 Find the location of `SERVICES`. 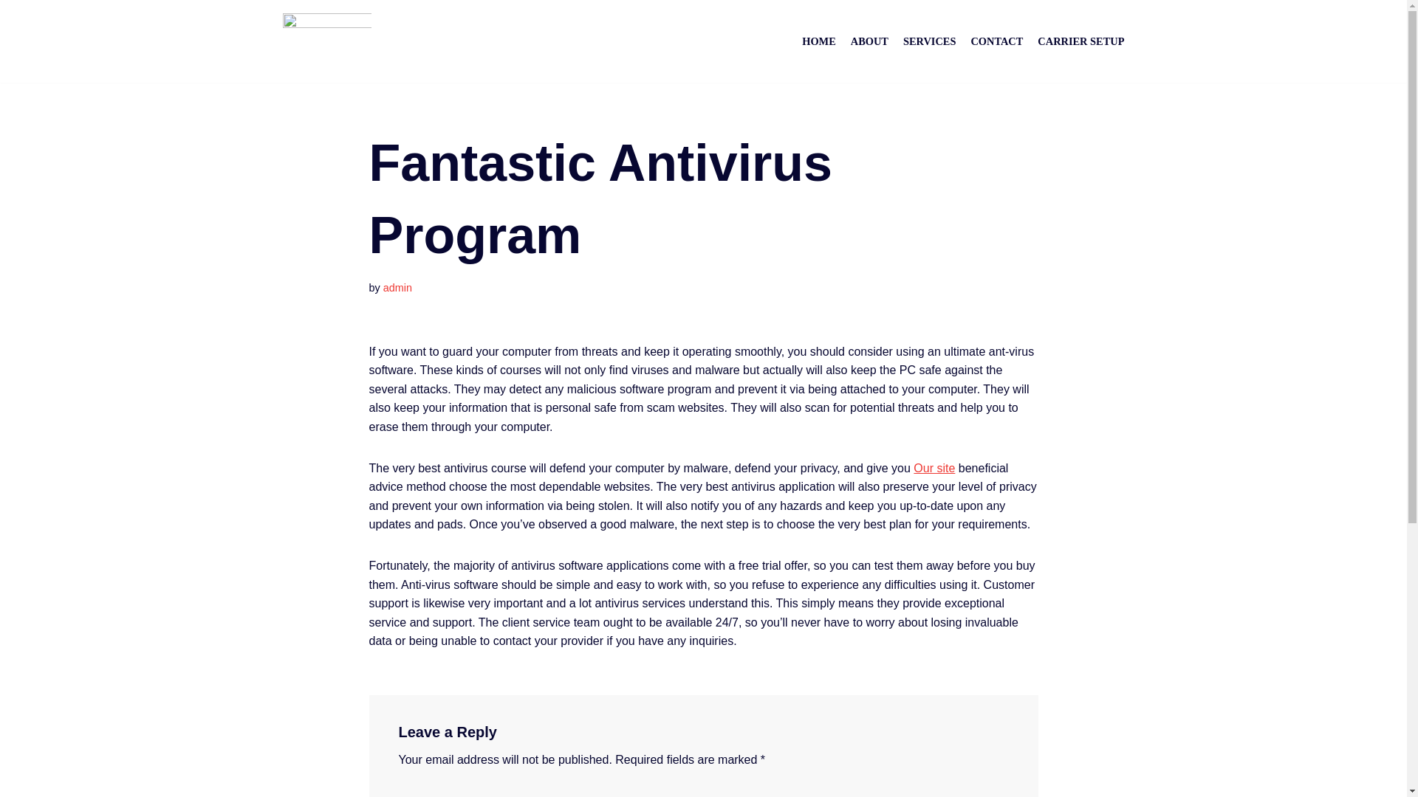

SERVICES is located at coordinates (929, 41).